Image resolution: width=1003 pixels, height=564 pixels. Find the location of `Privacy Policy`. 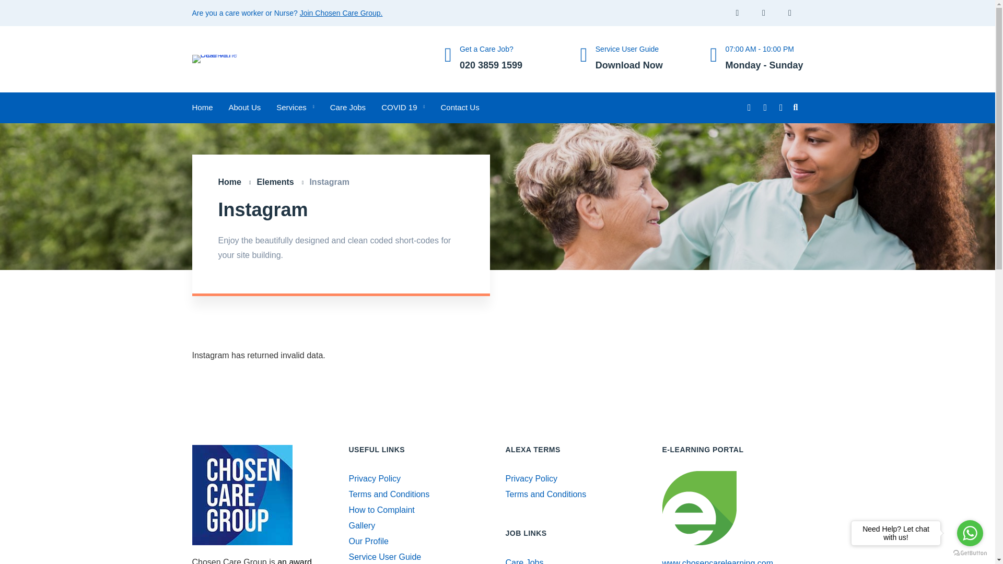

Privacy Policy is located at coordinates (362, 525).